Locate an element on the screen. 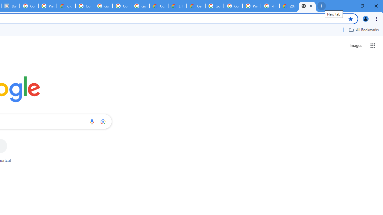 This screenshot has width=383, height=215. Google Workspace - Specific Terms is located at coordinates (121, 6).